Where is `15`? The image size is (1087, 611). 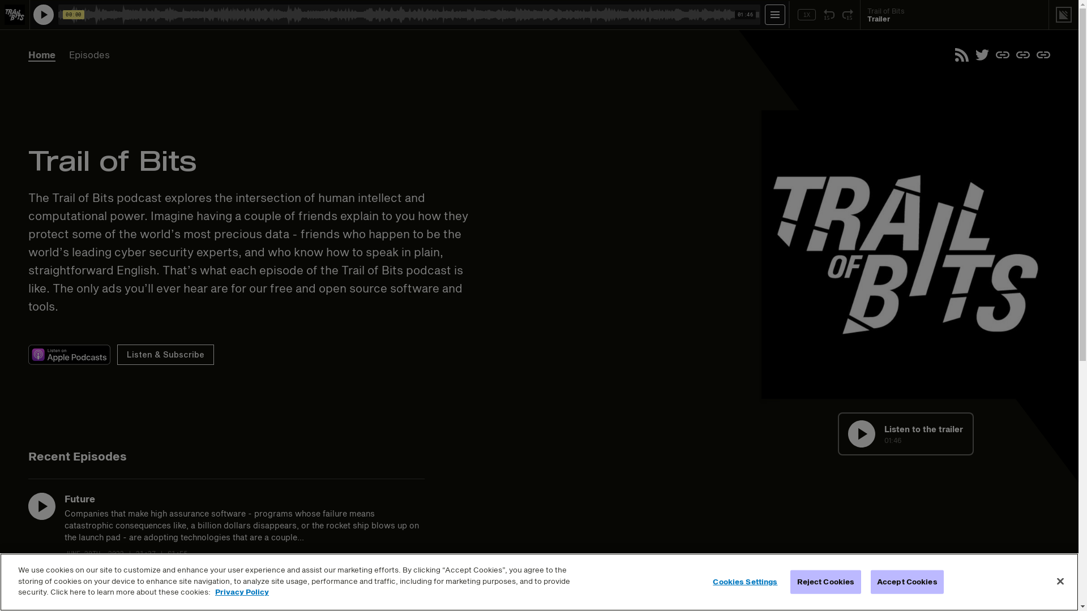 15 is located at coordinates (829, 15).